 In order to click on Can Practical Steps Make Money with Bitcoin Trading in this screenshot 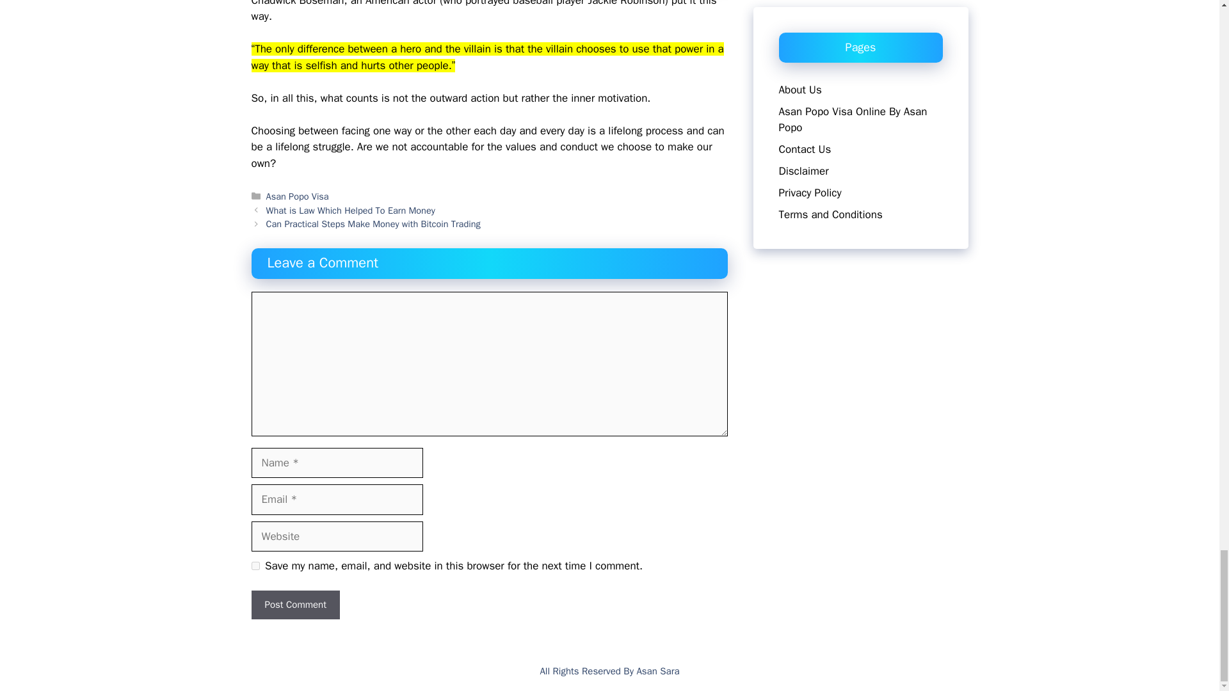, I will do `click(373, 224)`.